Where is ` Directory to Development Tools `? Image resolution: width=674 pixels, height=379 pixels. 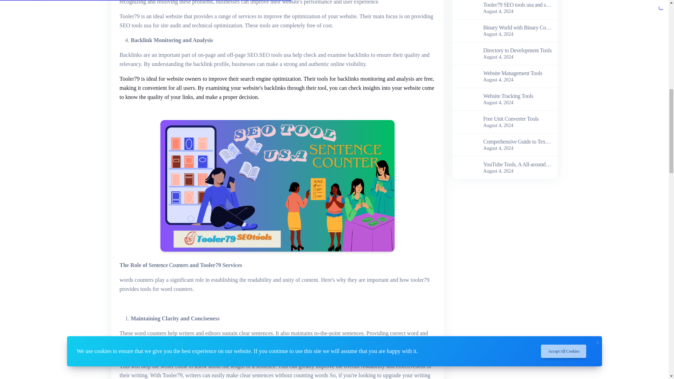  Directory to Development Tools  is located at coordinates (466, 53).